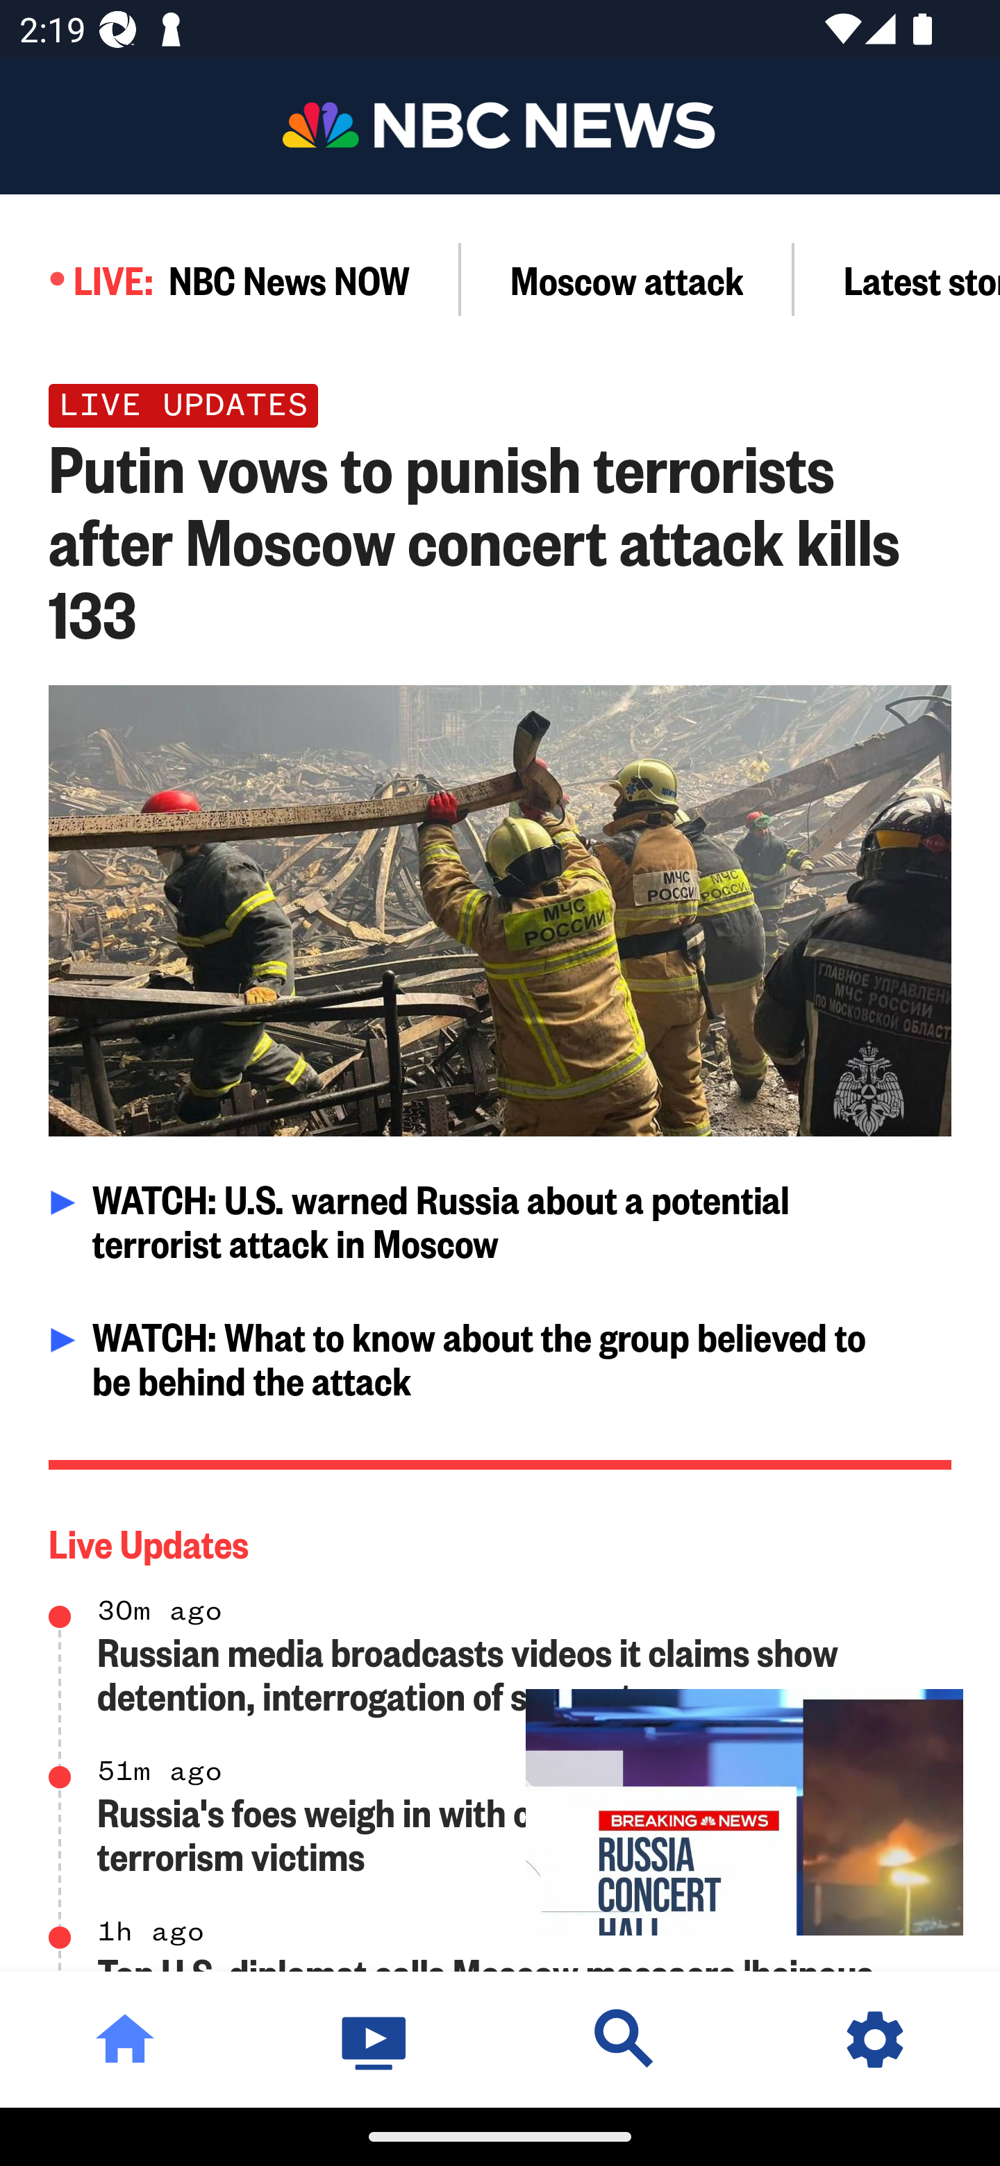 Image resolution: width=1000 pixels, height=2166 pixels. I want to click on Watch, so click(375, 2039).